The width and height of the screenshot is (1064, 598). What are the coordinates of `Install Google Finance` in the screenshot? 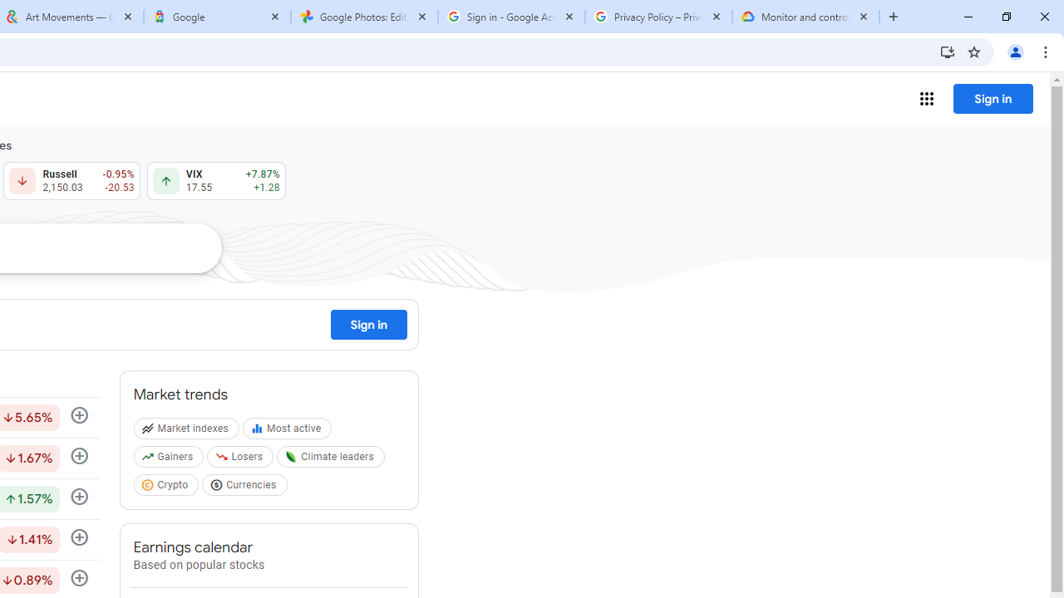 It's located at (948, 51).